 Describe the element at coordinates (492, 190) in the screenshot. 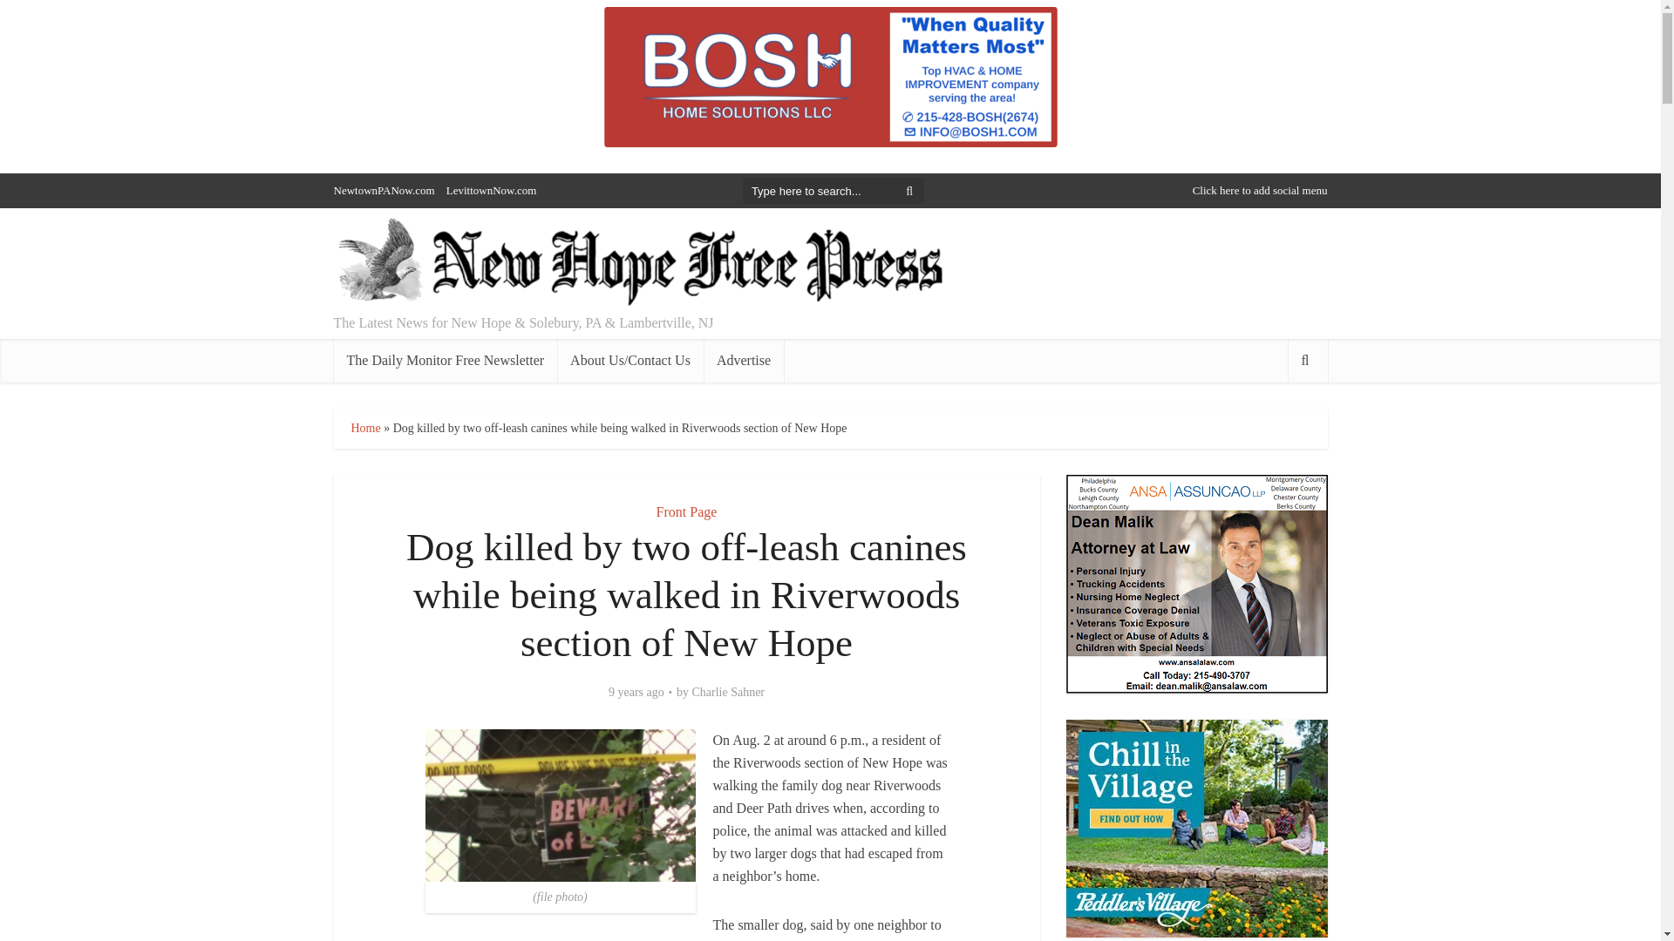

I see `LevittownNow.com` at that location.